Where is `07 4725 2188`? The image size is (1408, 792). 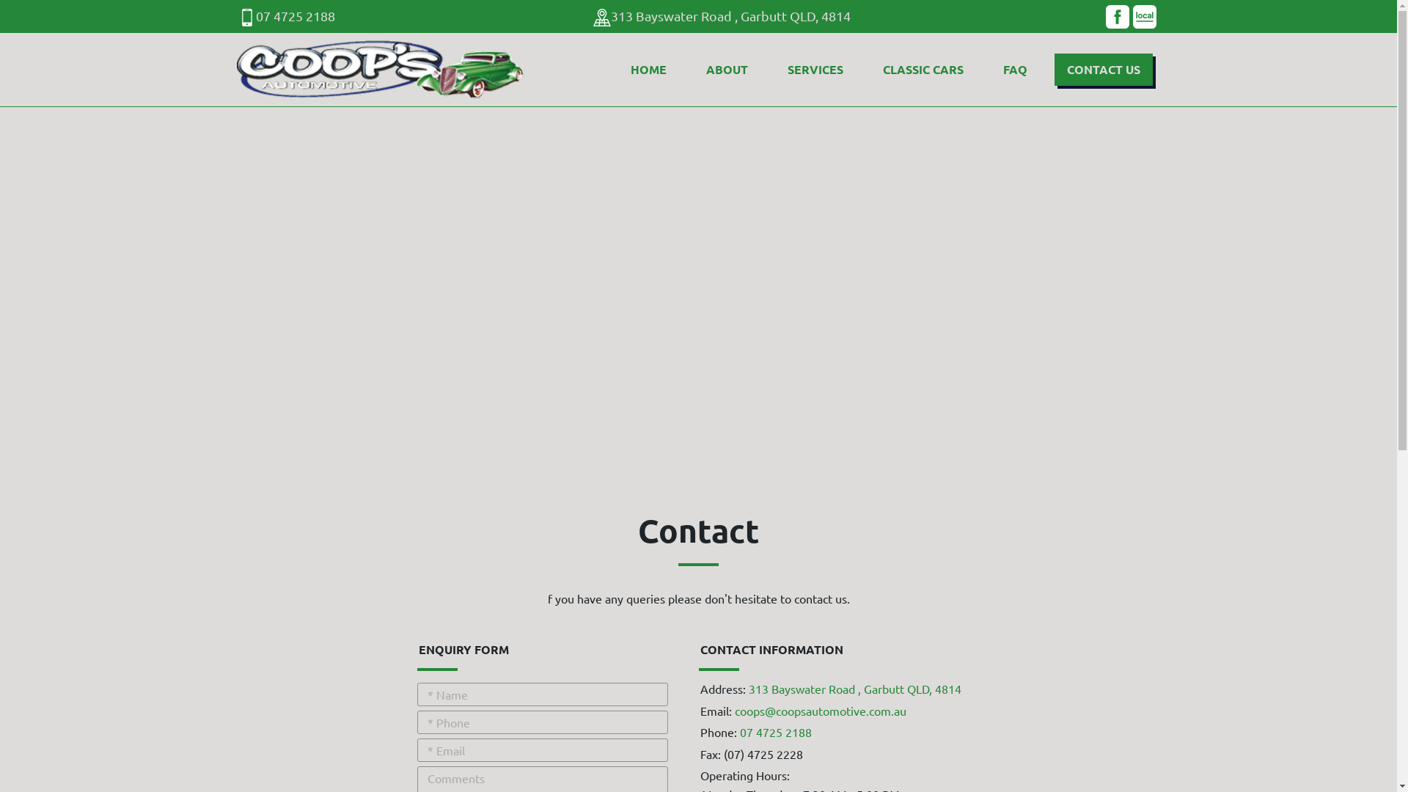 07 4725 2188 is located at coordinates (775, 732).